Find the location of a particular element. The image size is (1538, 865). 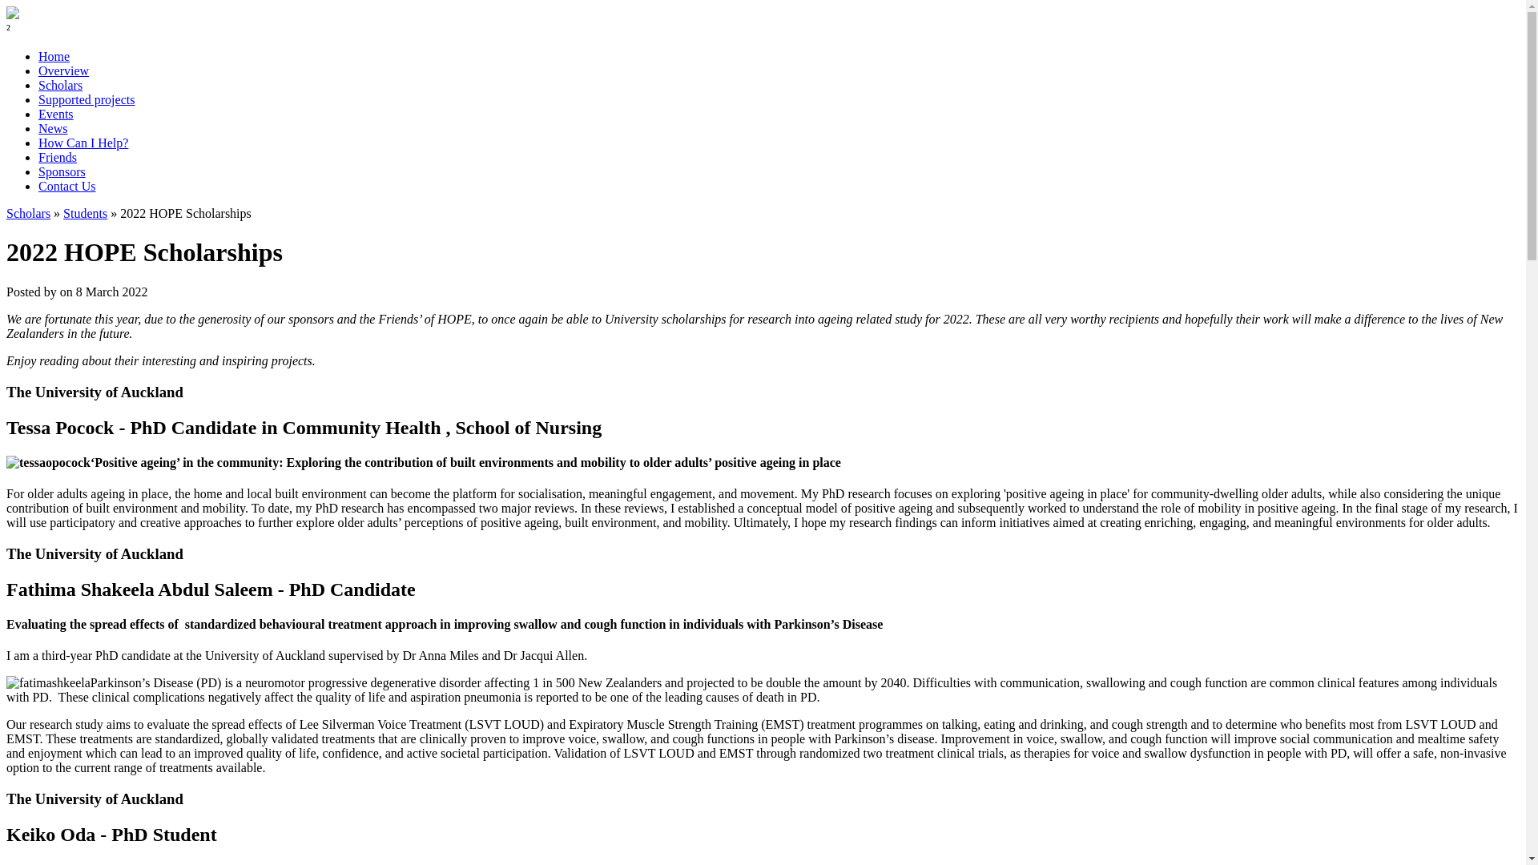

How Can I Help? is located at coordinates (83, 143).